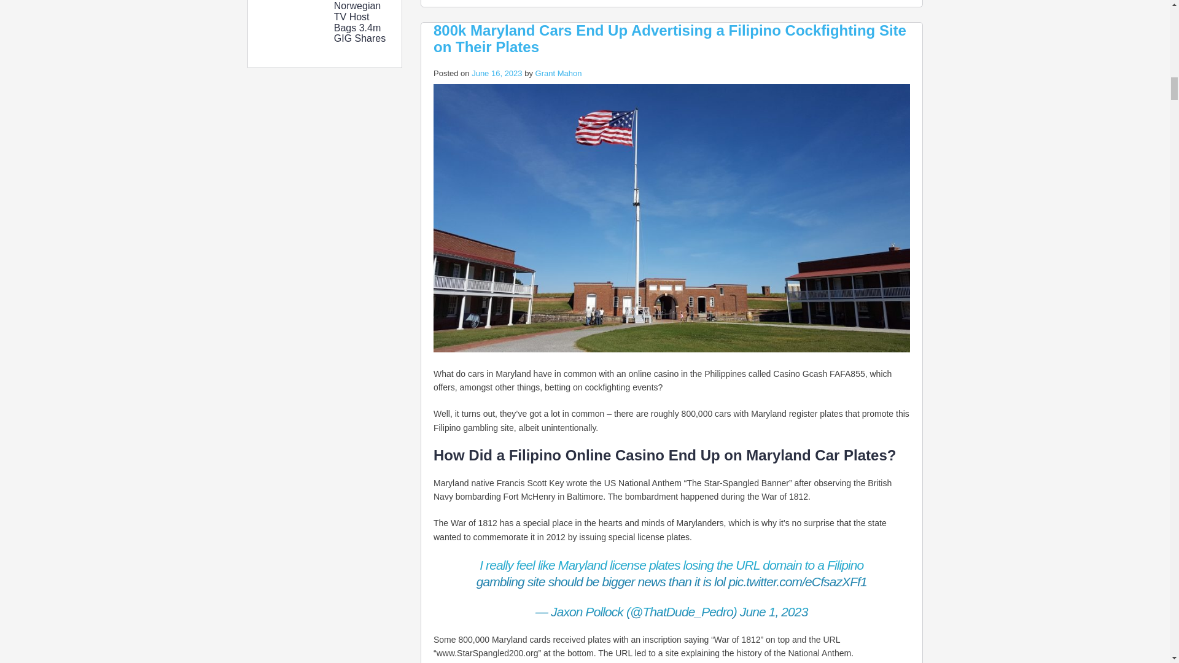 The height and width of the screenshot is (663, 1179). What do you see at coordinates (497, 74) in the screenshot?
I see `June 16, 2023` at bounding box center [497, 74].